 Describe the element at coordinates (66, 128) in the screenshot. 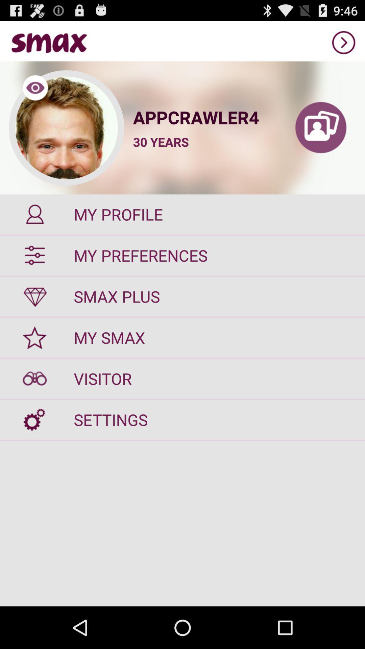

I see `view profile picture` at that location.